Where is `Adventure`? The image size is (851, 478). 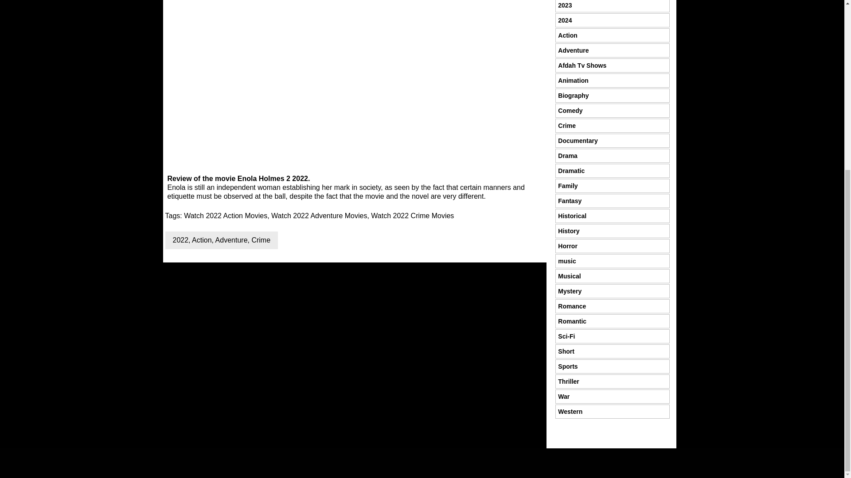 Adventure is located at coordinates (574, 50).